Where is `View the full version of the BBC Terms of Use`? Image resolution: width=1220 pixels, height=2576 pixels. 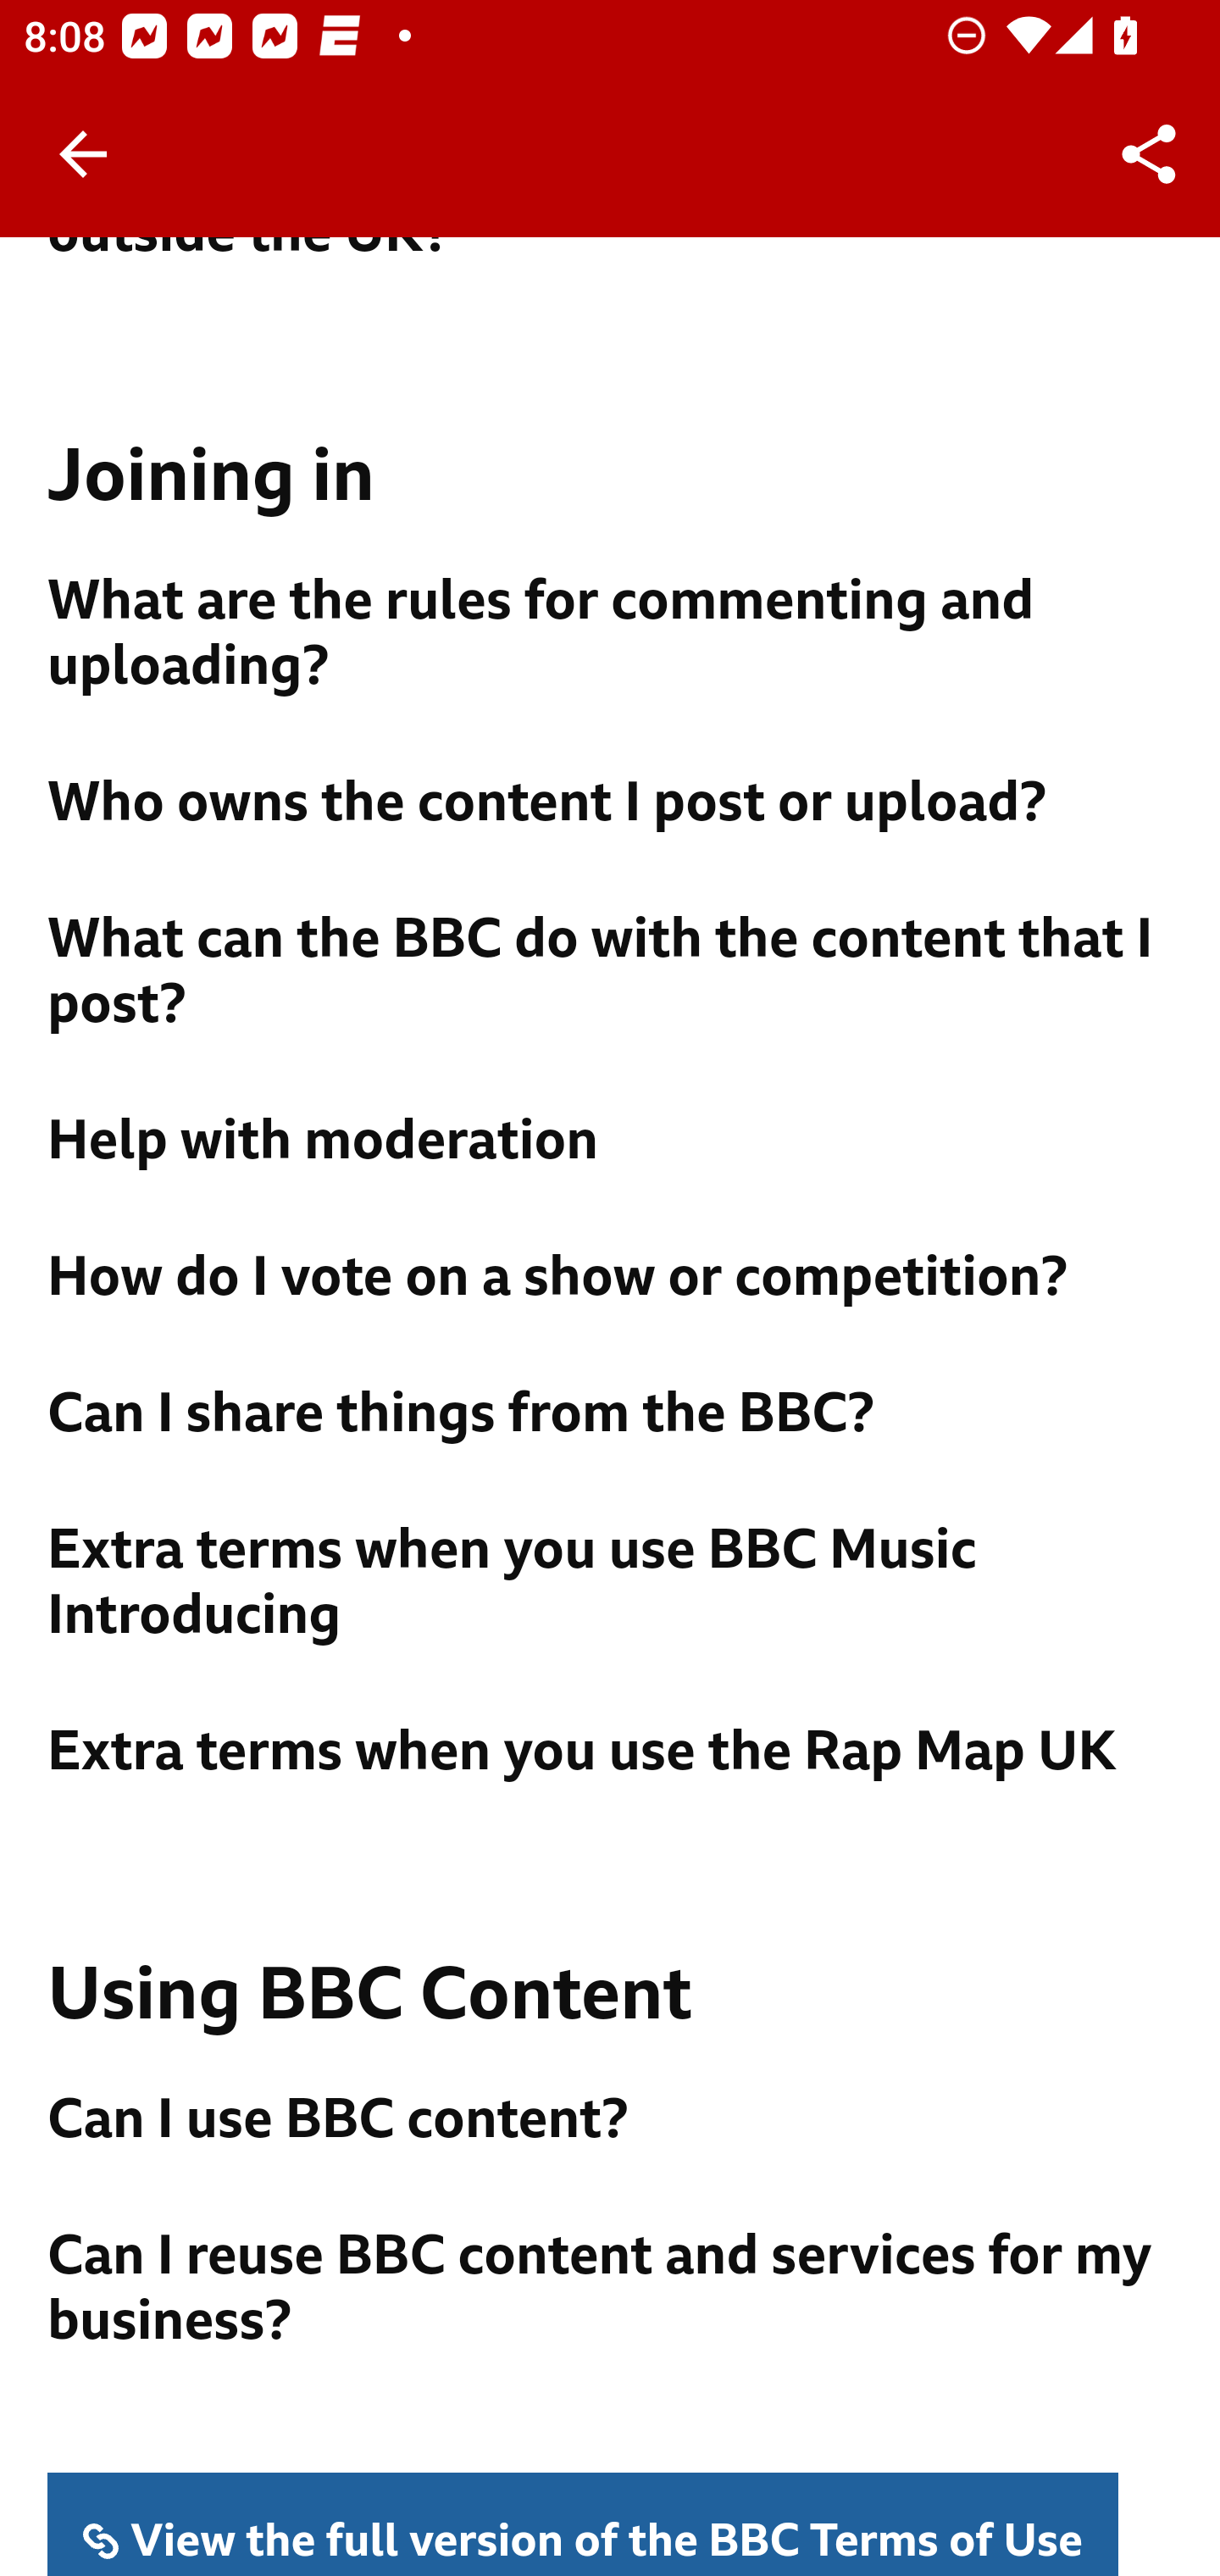 View the full version of the BBC Terms of Use is located at coordinates (585, 2524).